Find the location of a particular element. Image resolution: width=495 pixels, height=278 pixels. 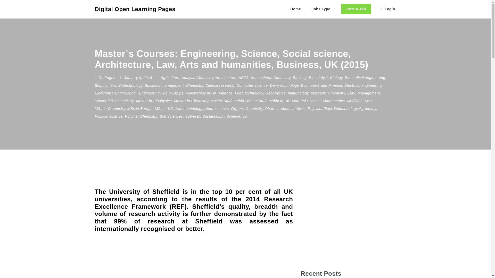

Fellowships is located at coordinates (173, 93).